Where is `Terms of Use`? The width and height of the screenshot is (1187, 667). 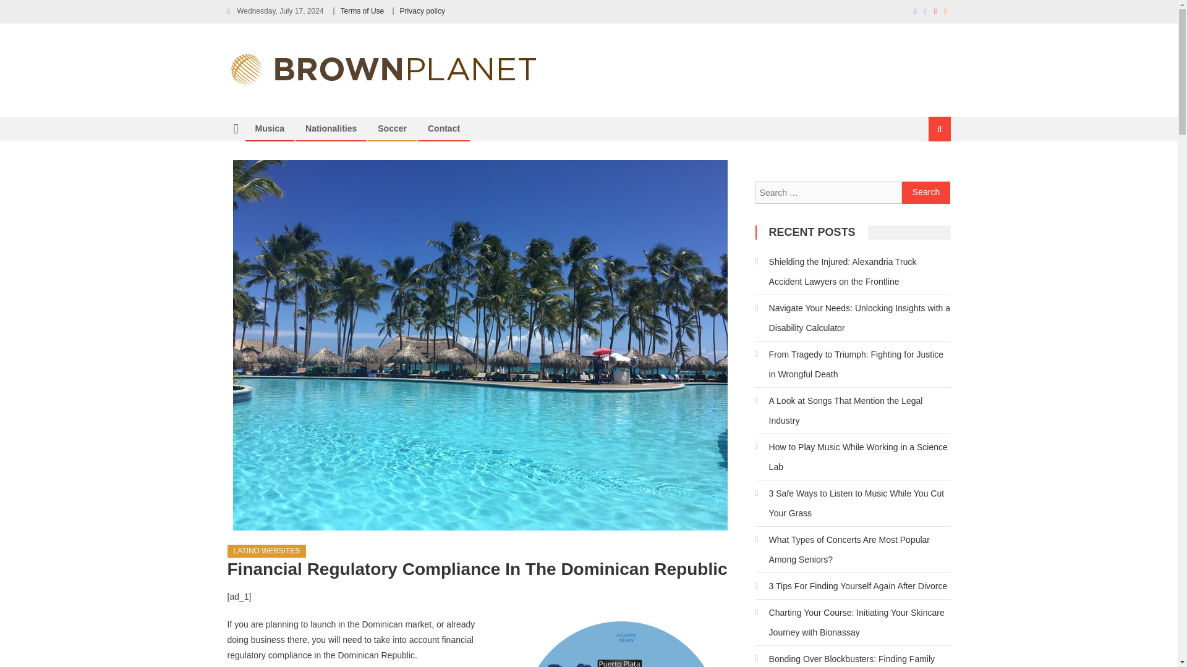
Terms of Use is located at coordinates (362, 10).